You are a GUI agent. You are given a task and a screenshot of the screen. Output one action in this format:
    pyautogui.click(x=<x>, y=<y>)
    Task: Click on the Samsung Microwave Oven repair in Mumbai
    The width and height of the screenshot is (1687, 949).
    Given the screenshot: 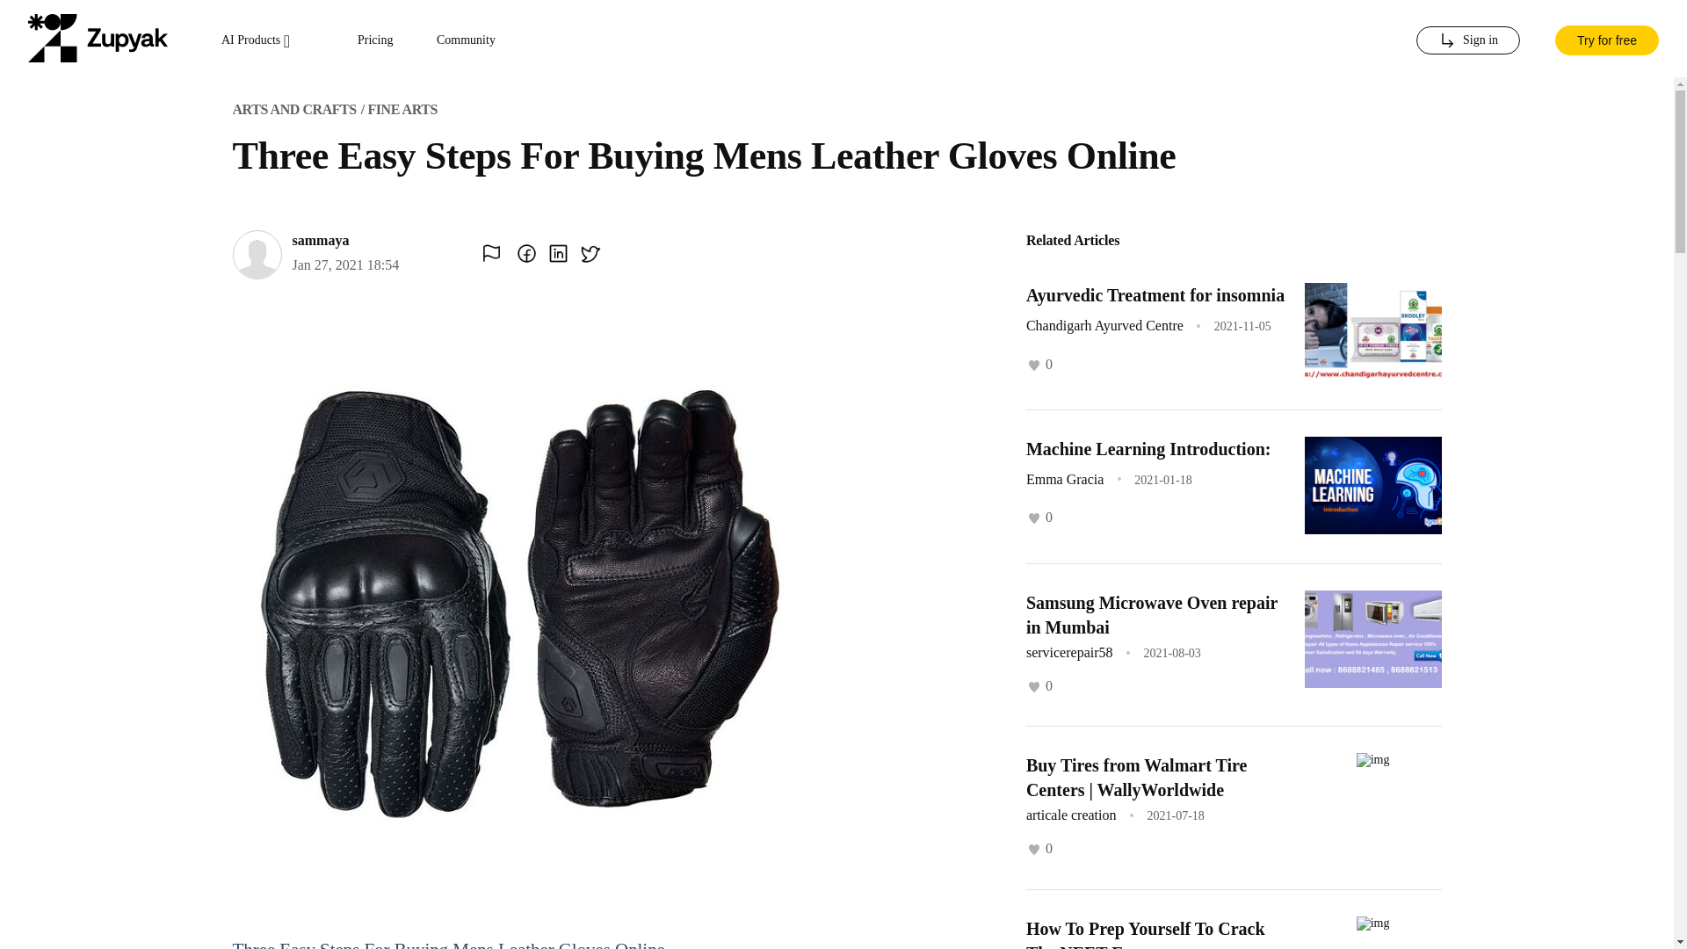 What is the action you would take?
    pyautogui.click(x=1151, y=615)
    